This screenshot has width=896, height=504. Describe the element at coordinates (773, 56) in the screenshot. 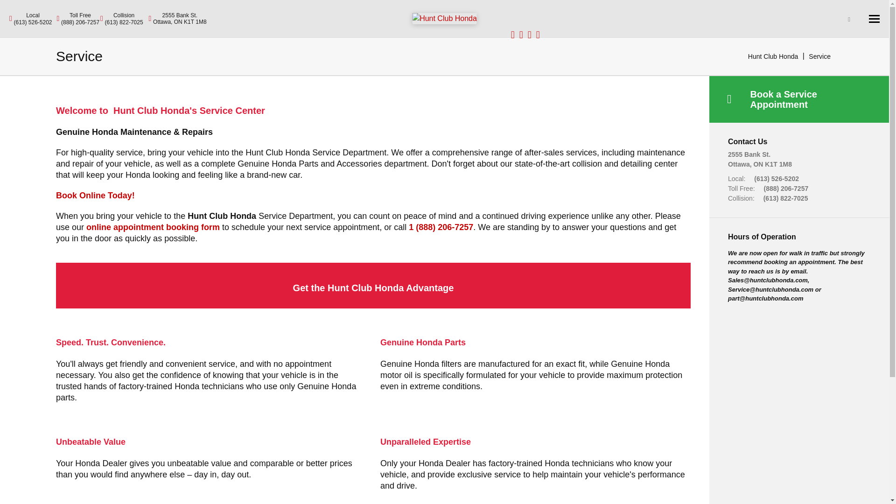

I see `Go to Hunt Club Honda.` at that location.